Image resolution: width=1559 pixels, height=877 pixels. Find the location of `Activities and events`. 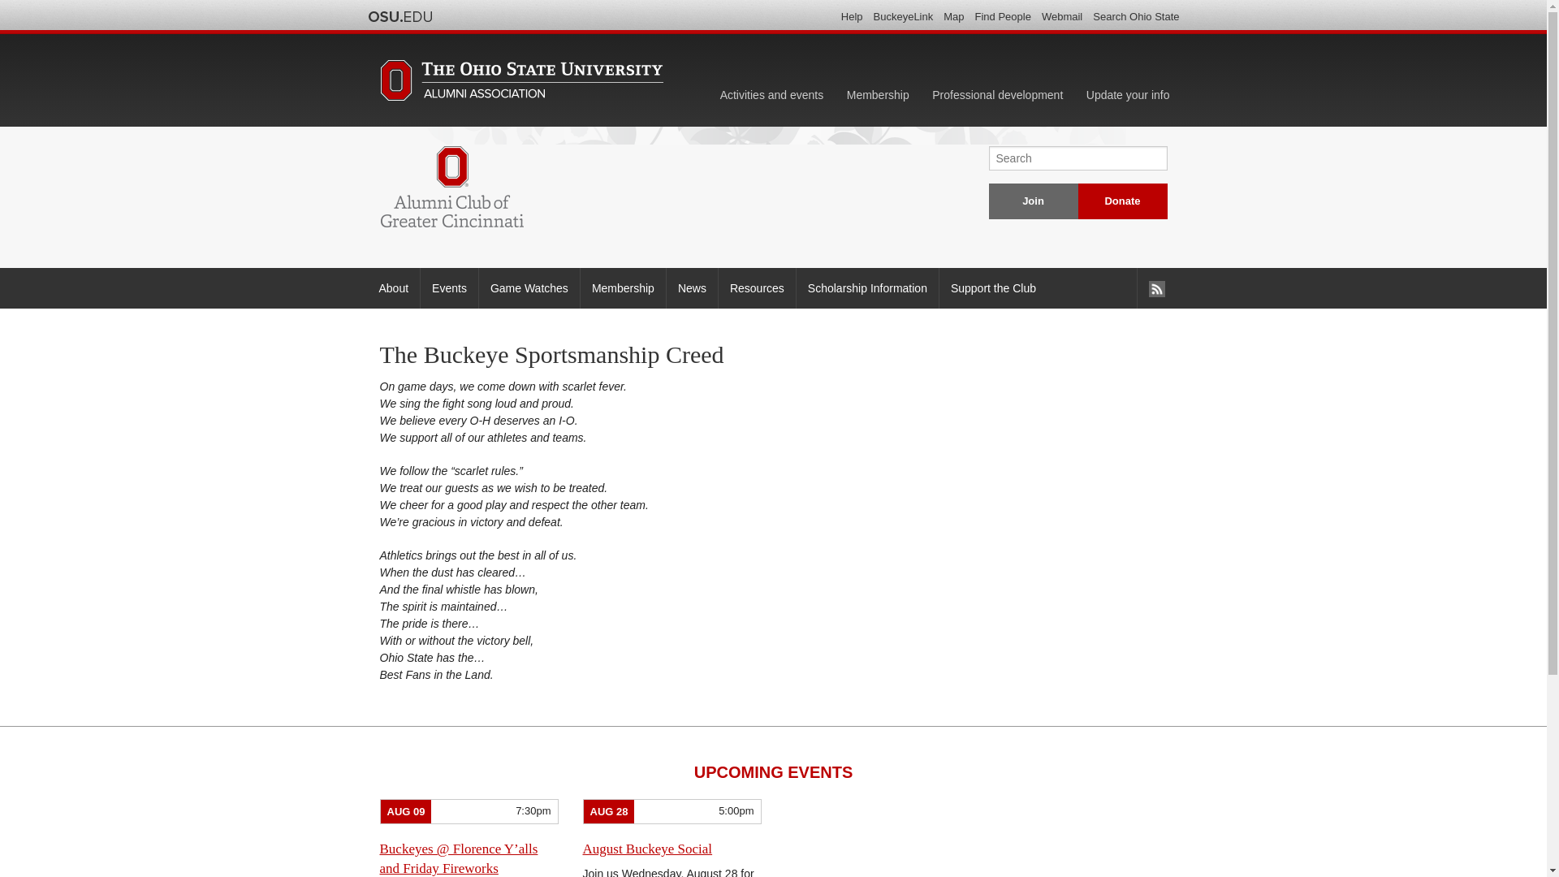

Activities and events is located at coordinates (772, 95).